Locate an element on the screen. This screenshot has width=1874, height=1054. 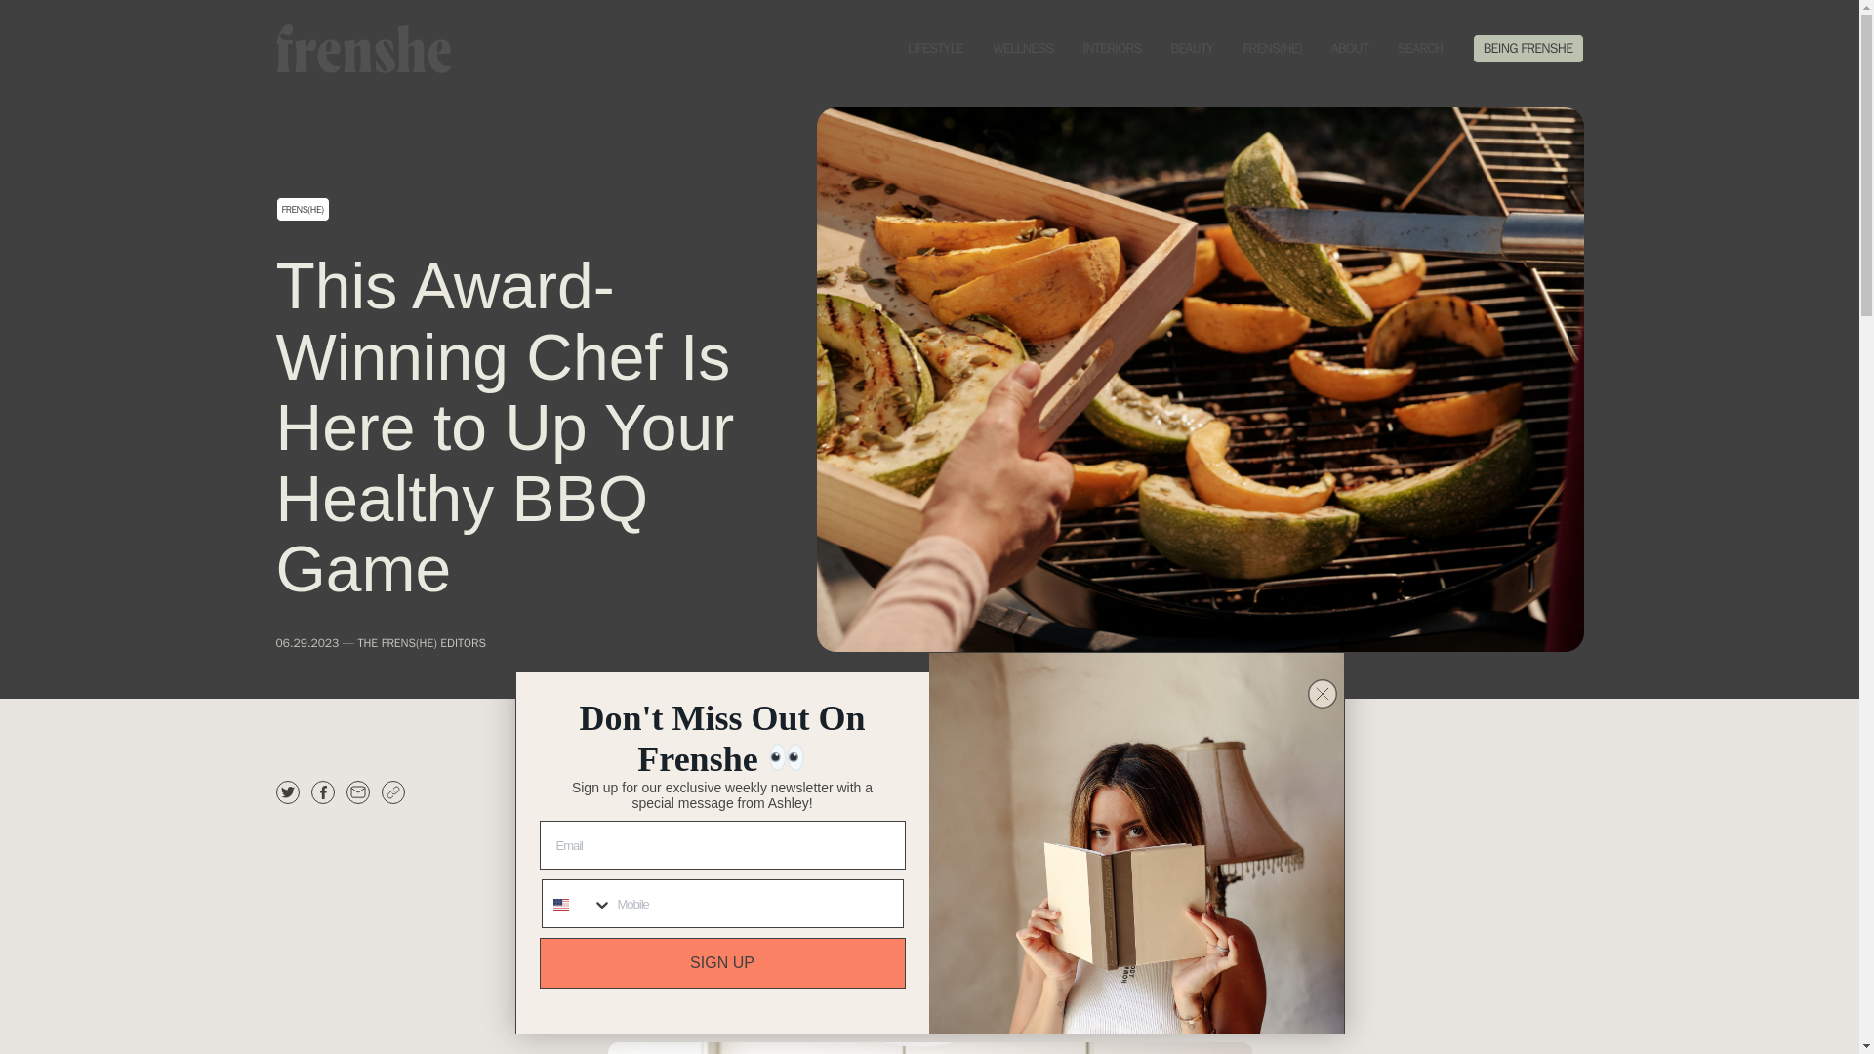
ABOUT is located at coordinates (1349, 49).